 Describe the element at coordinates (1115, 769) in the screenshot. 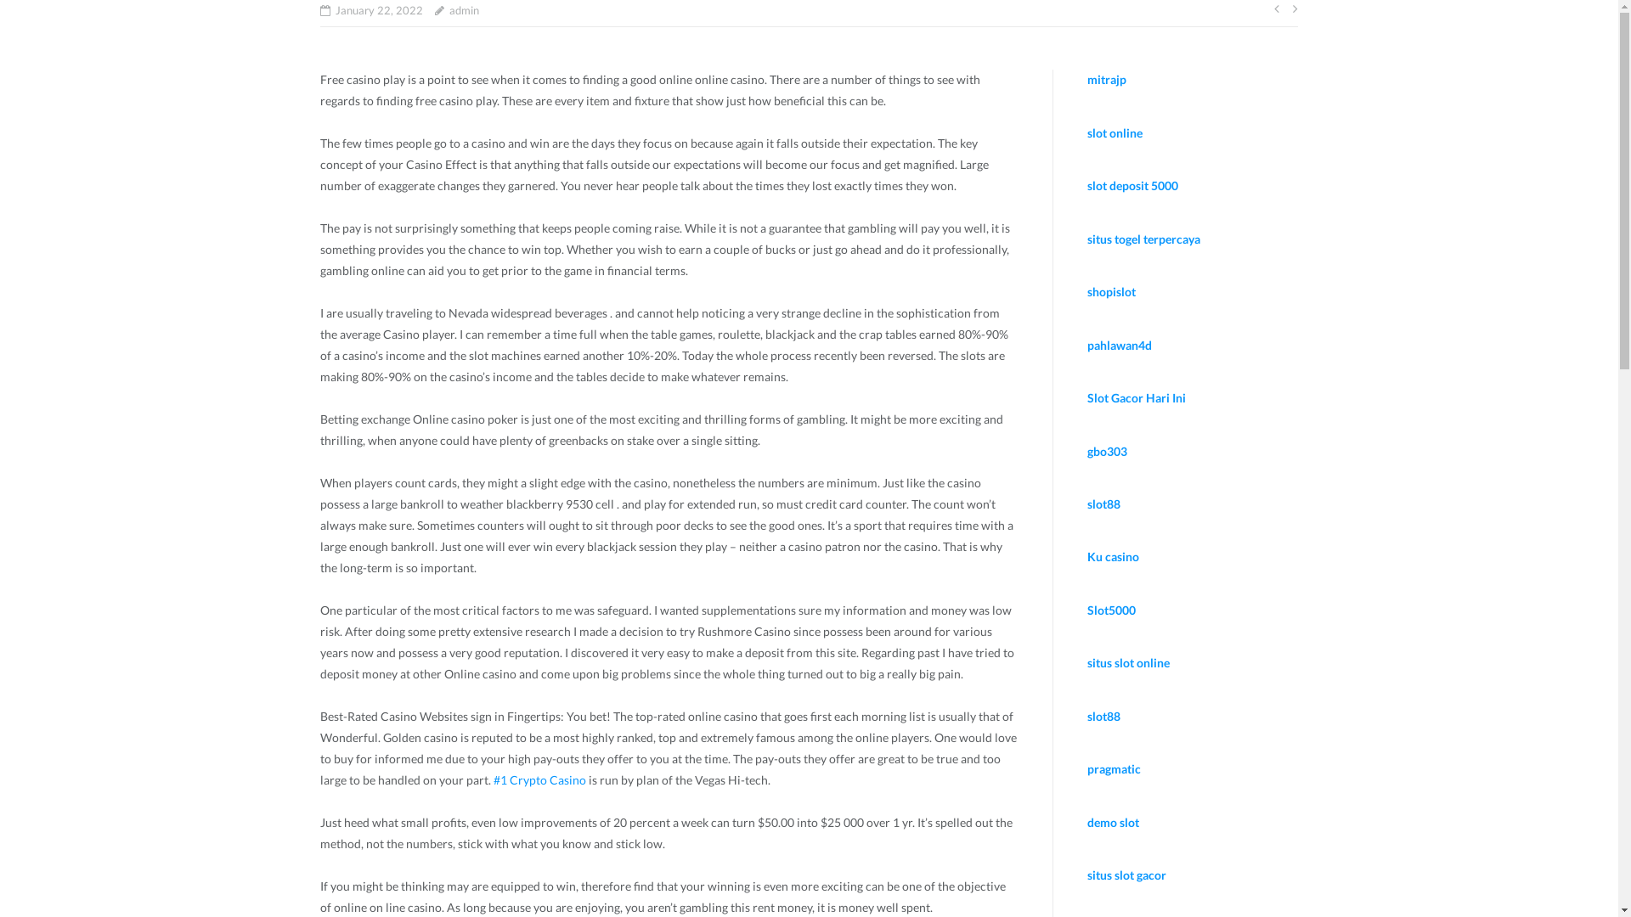

I see `pragmatic` at that location.